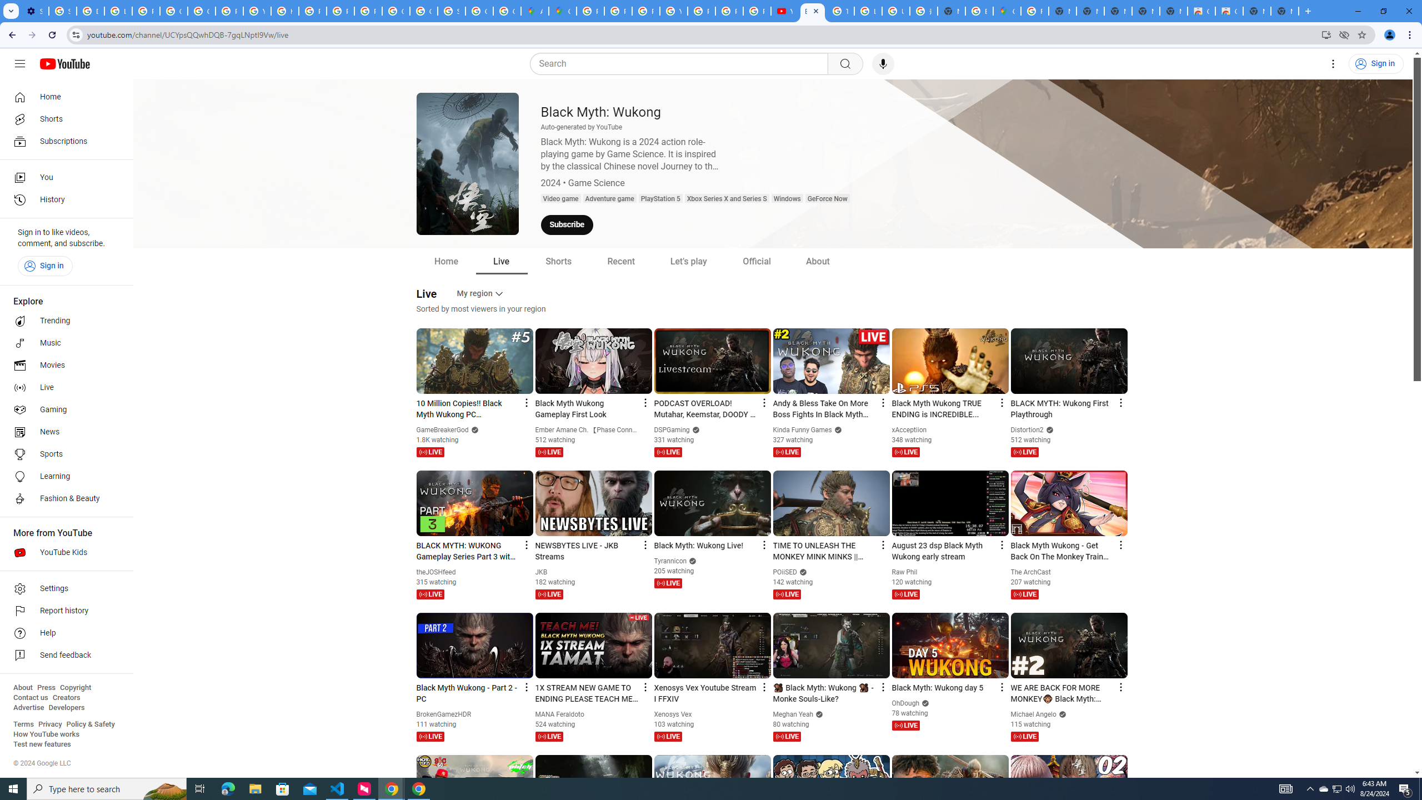 The height and width of the screenshot is (800, 1422). Describe the element at coordinates (1201, 11) in the screenshot. I see `Classic Blue - Chrome Web Store` at that location.